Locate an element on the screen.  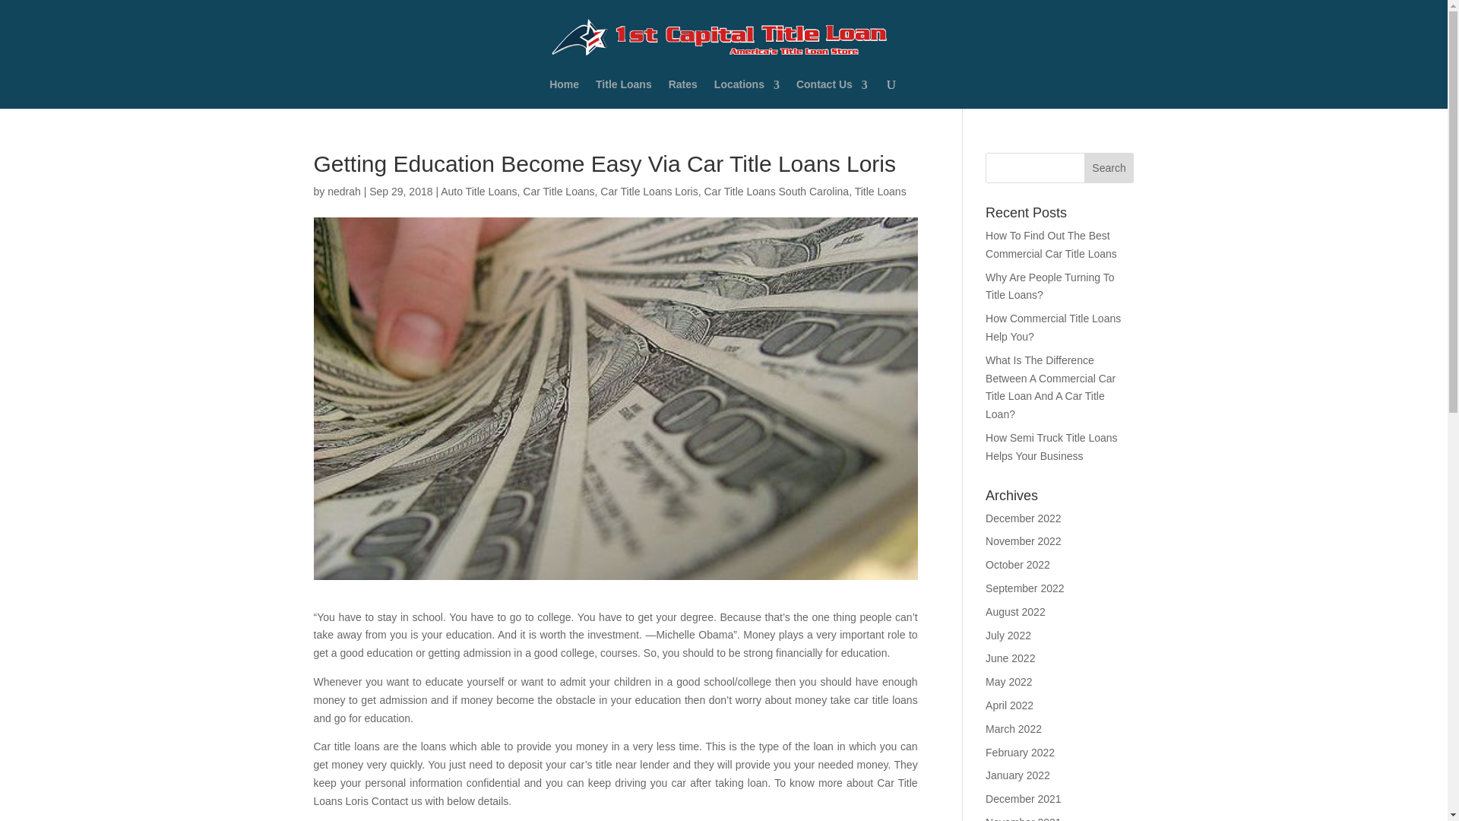
Locations is located at coordinates (746, 95).